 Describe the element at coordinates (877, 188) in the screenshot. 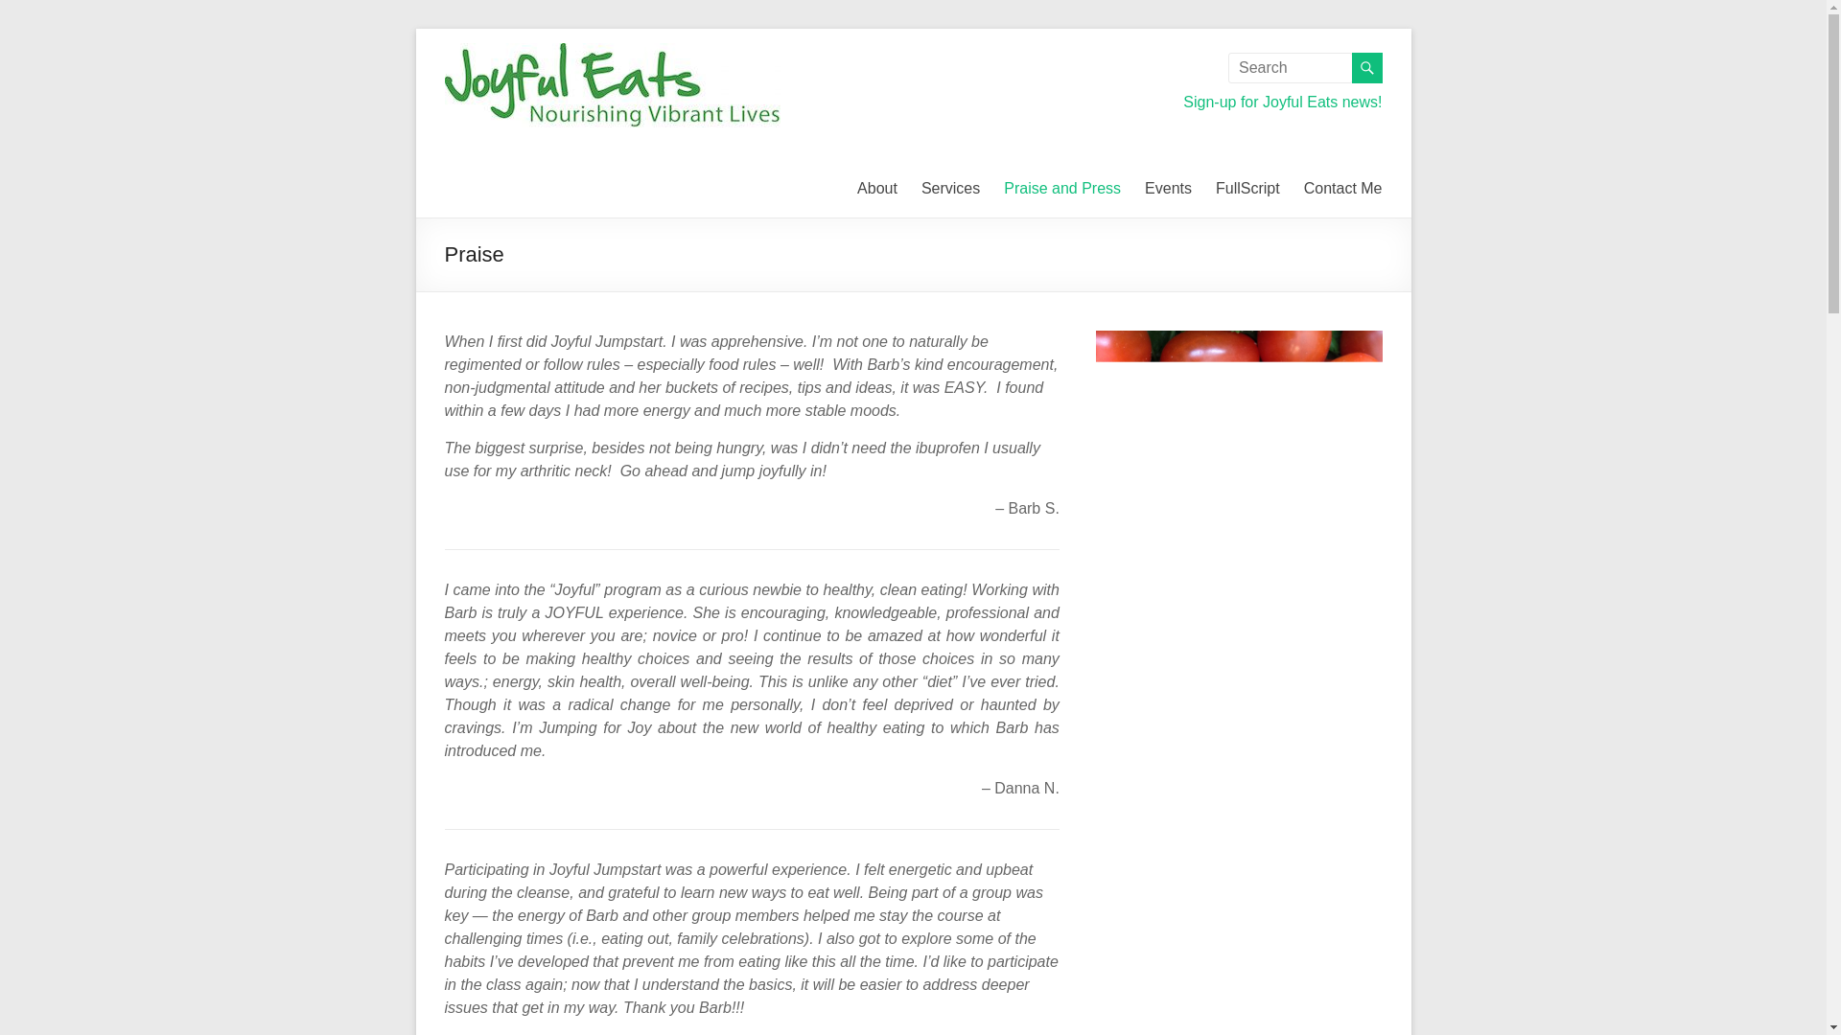

I see `About` at that location.